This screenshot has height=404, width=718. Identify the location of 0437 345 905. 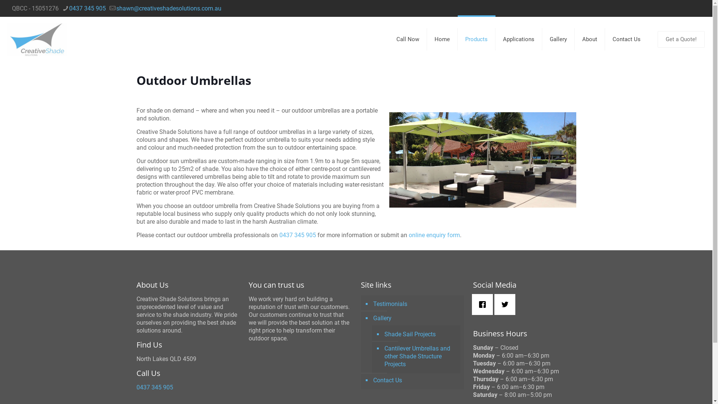
(297, 235).